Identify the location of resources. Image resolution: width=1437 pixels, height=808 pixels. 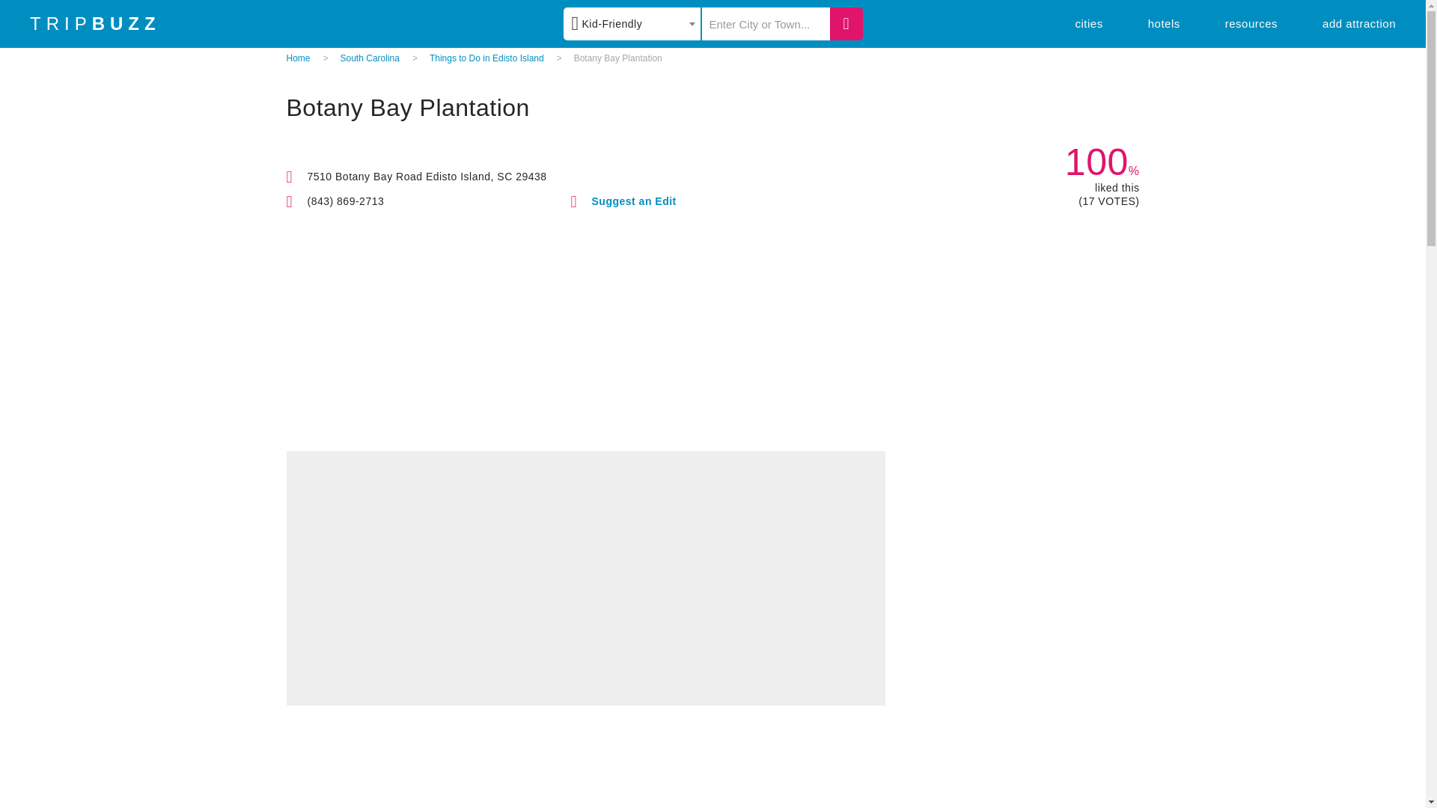
(1251, 22).